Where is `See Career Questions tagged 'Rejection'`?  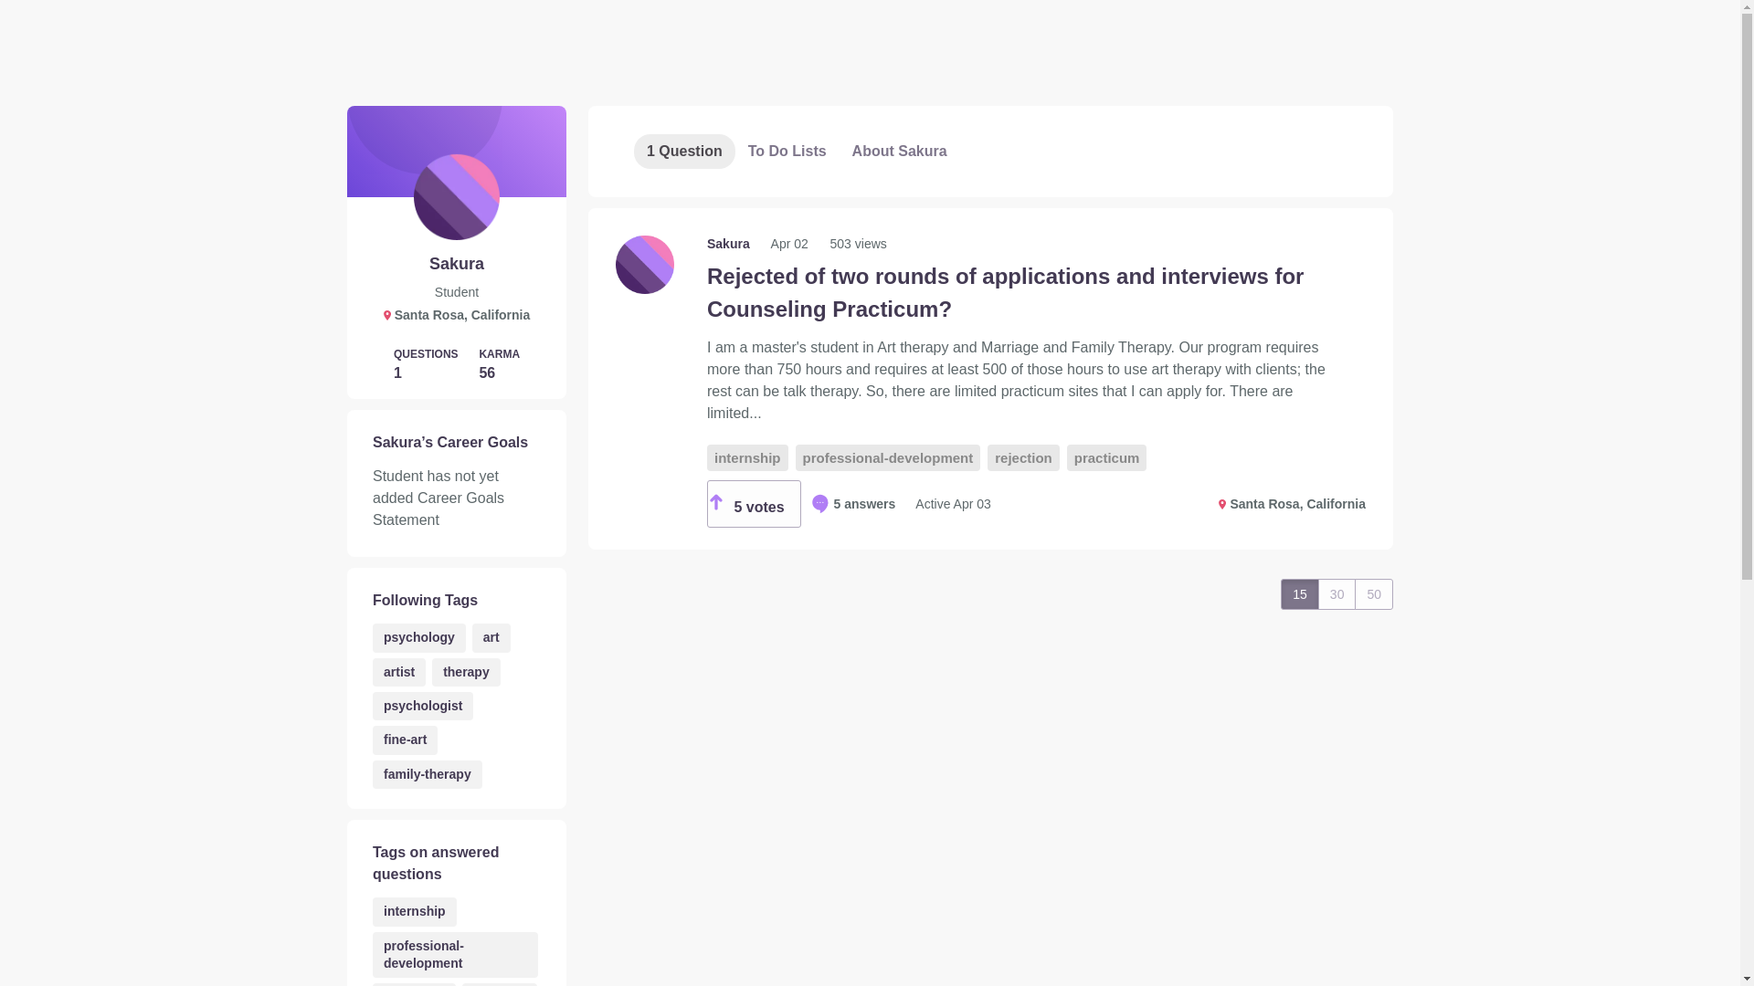
See Career Questions tagged 'Rejection' is located at coordinates (499, 984).